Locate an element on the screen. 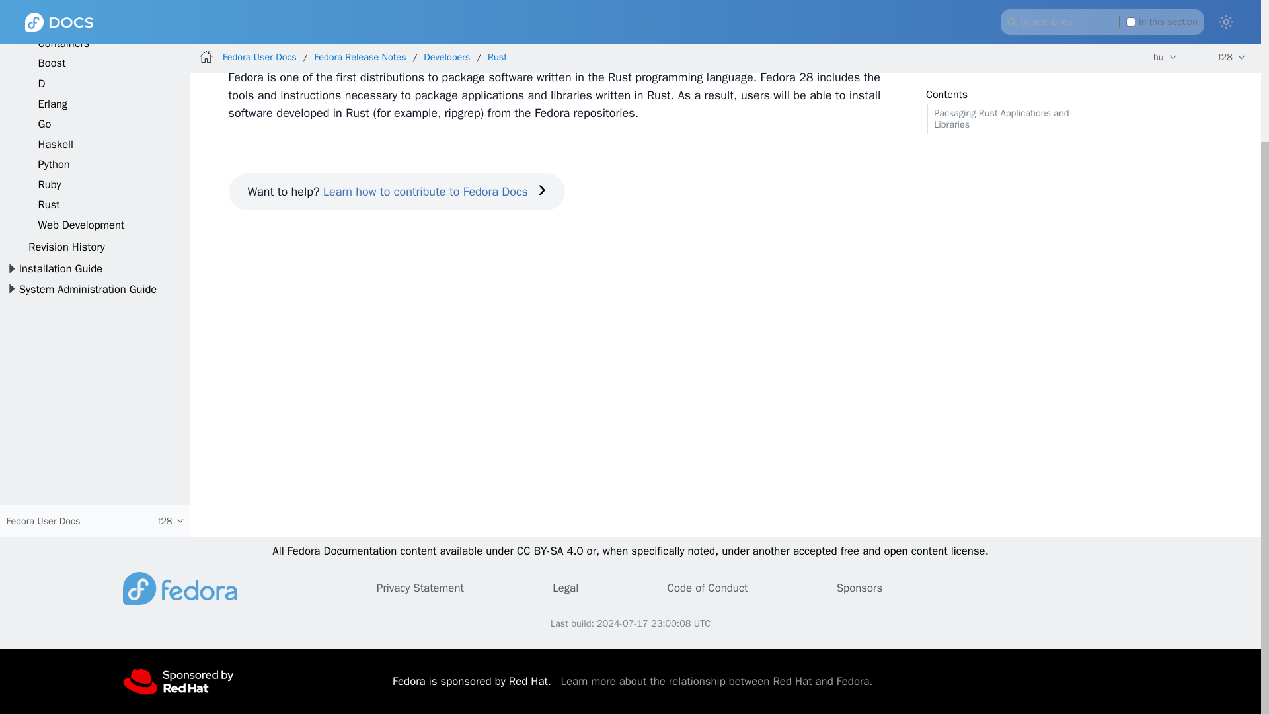 Image resolution: width=1269 pixels, height=714 pixels. Python is located at coordinates (54, 164).